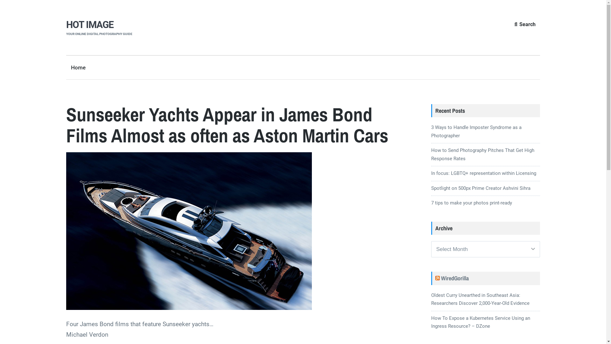 The height and width of the screenshot is (344, 611). I want to click on How to Send Photography Pitches That Get High Response Rates, so click(483, 154).